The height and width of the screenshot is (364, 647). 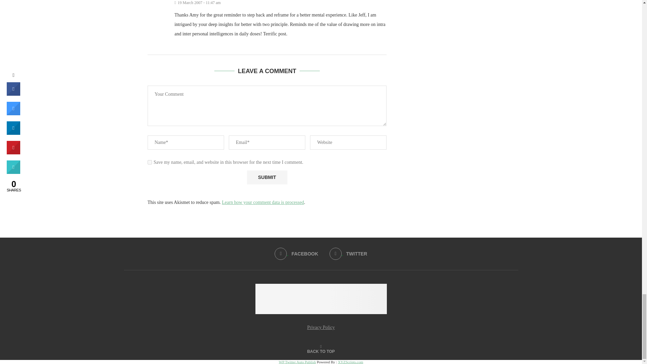 I want to click on yes, so click(x=150, y=162).